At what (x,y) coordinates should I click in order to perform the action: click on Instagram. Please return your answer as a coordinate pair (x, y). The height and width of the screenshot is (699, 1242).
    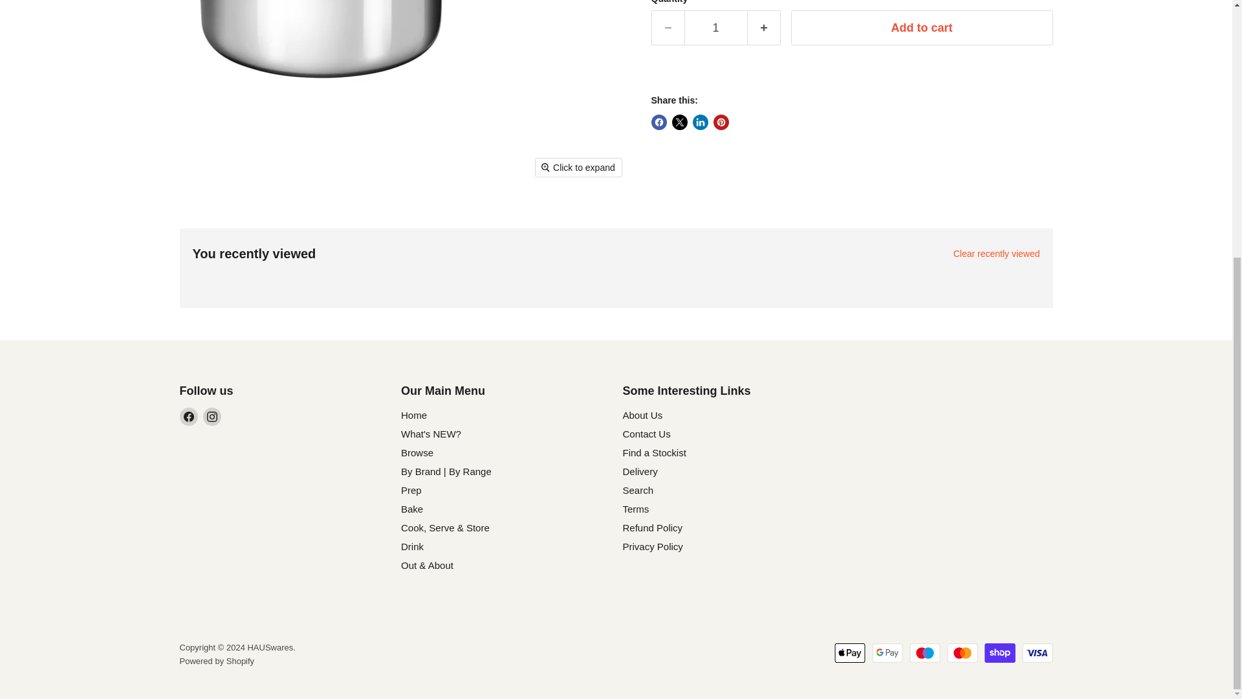
    Looking at the image, I should click on (212, 416).